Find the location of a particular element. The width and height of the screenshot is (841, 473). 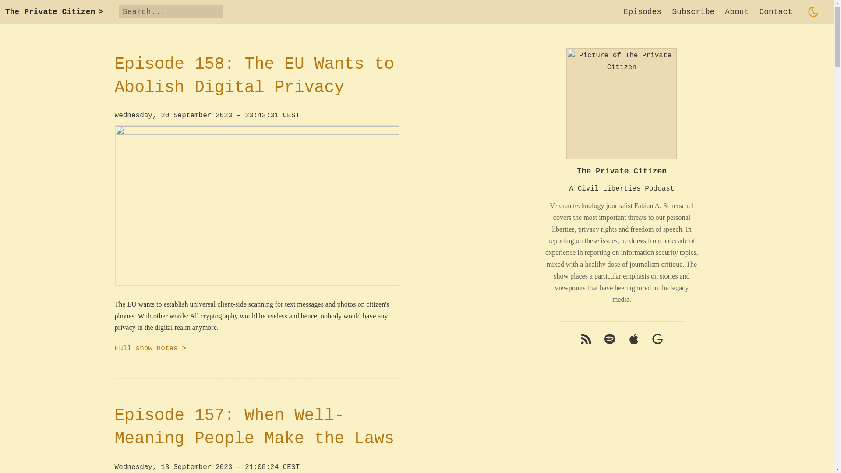

Episode 158: The EU Wants to Abolish Digital Privacy is located at coordinates (254, 76).